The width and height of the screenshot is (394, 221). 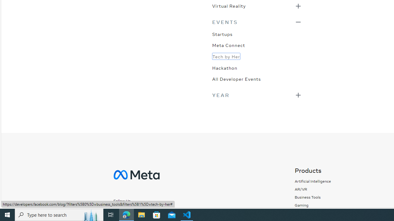 What do you see at coordinates (313, 205) in the screenshot?
I see `Gaming` at bounding box center [313, 205].